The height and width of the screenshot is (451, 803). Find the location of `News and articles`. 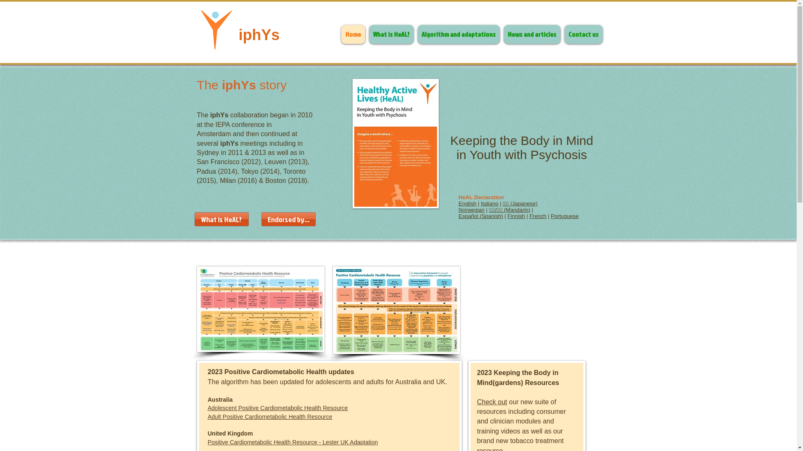

News and articles is located at coordinates (532, 34).